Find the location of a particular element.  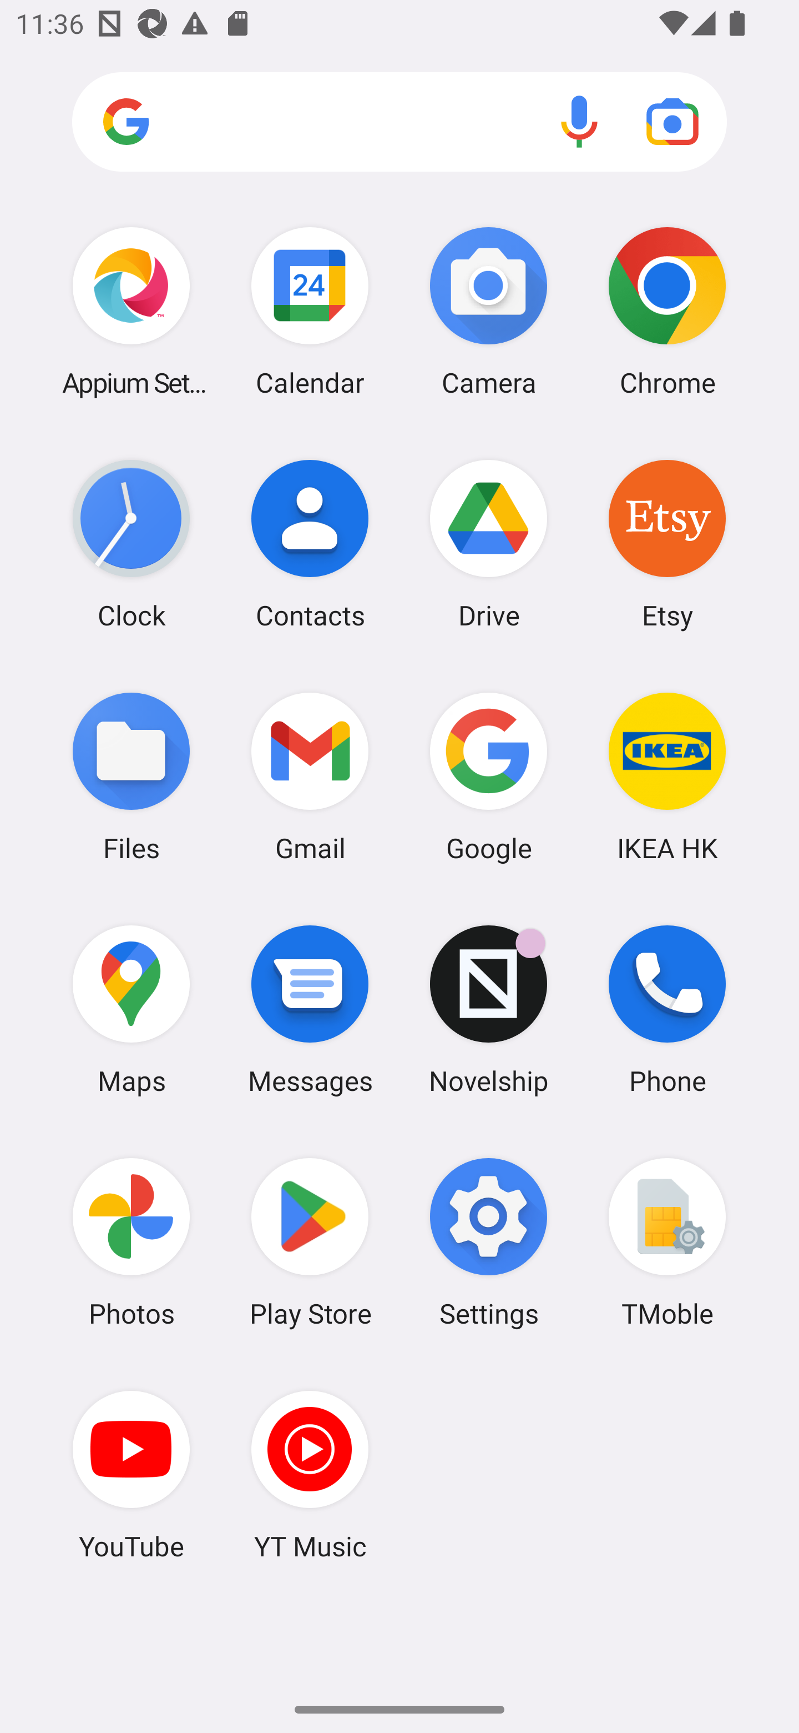

Search apps, web and more is located at coordinates (399, 122).